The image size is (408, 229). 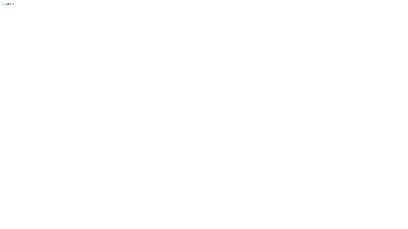 I want to click on Multilevel List, so click(x=195, y=28).